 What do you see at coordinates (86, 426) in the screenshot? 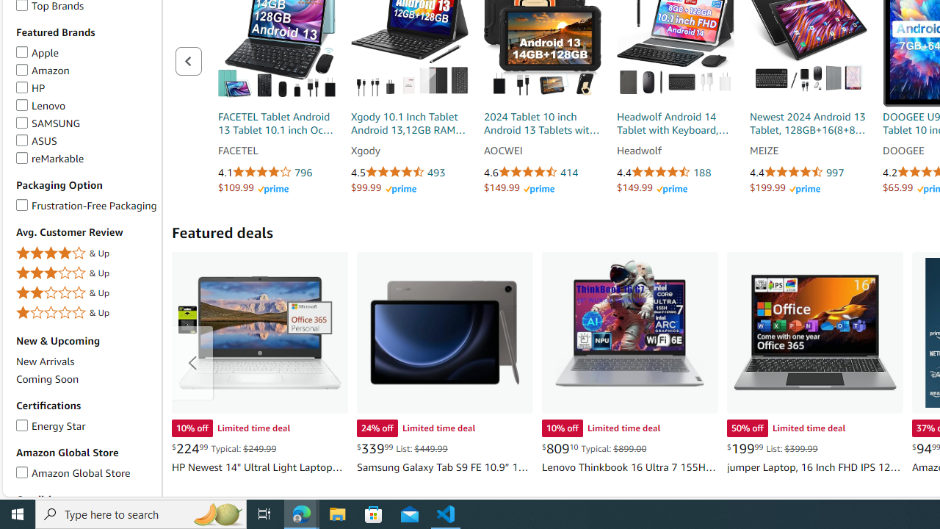
I see `Energy StarEnergy Star` at bounding box center [86, 426].